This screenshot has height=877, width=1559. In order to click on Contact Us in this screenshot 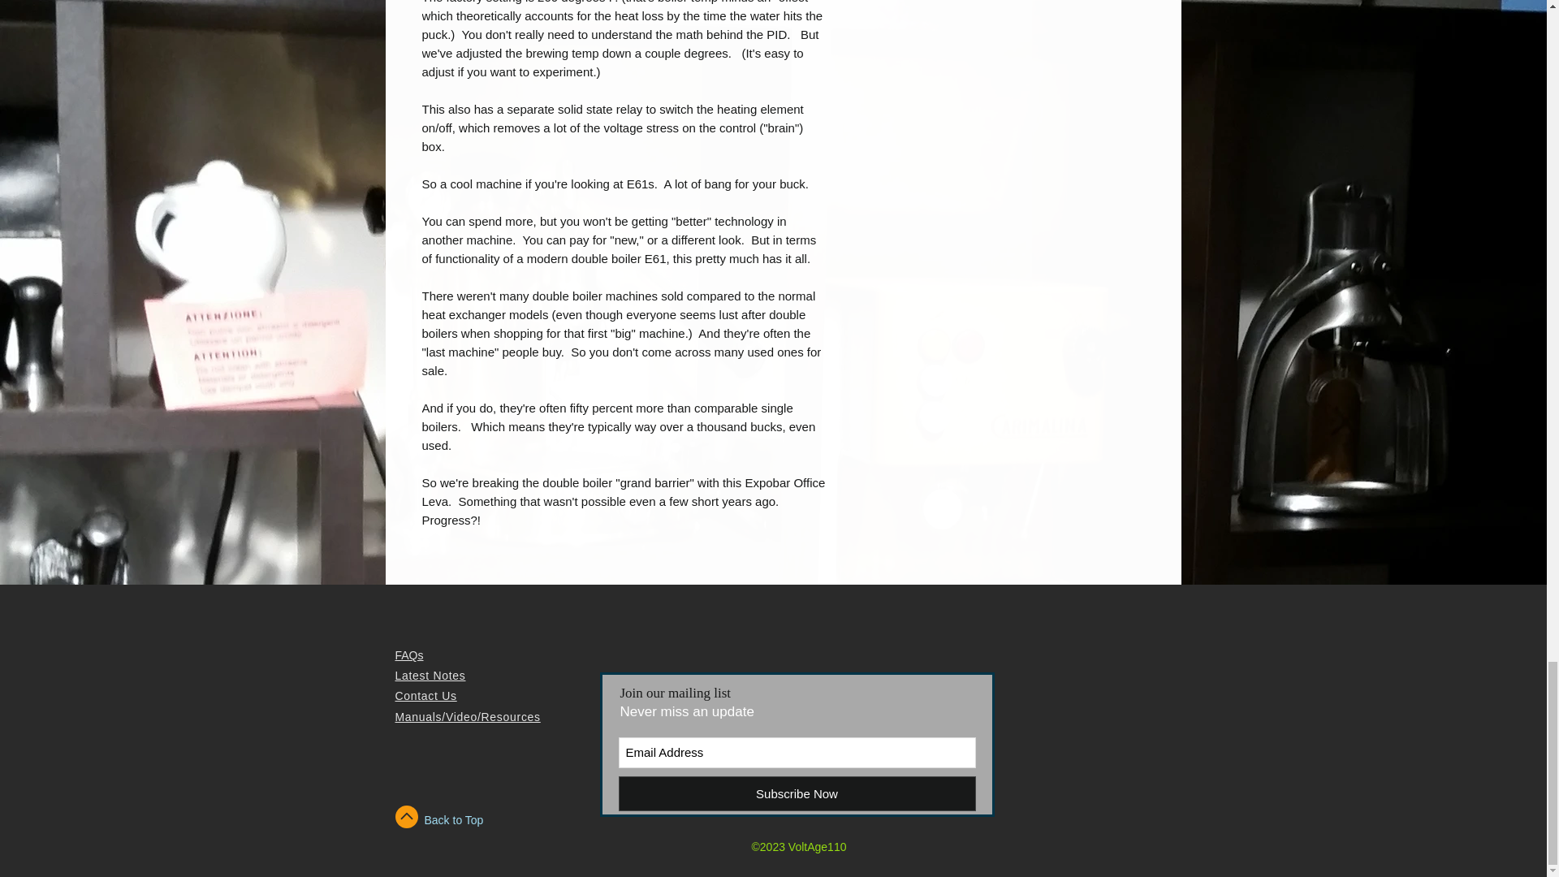, I will do `click(425, 695)`.